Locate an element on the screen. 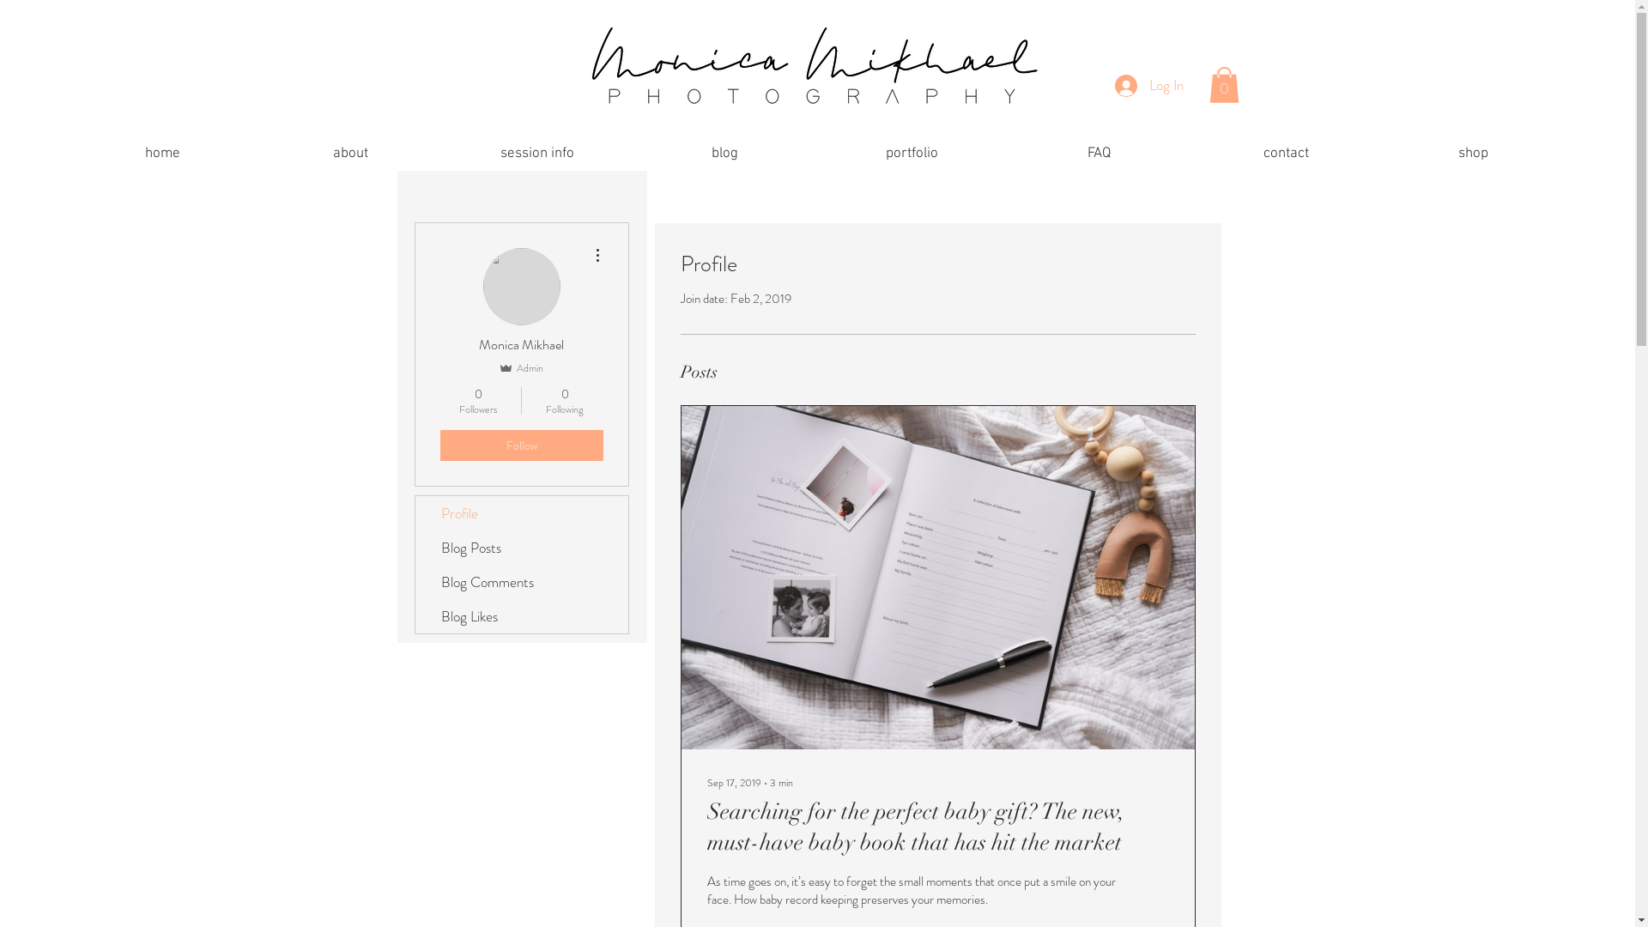 The width and height of the screenshot is (1648, 927). about is located at coordinates (350, 154).